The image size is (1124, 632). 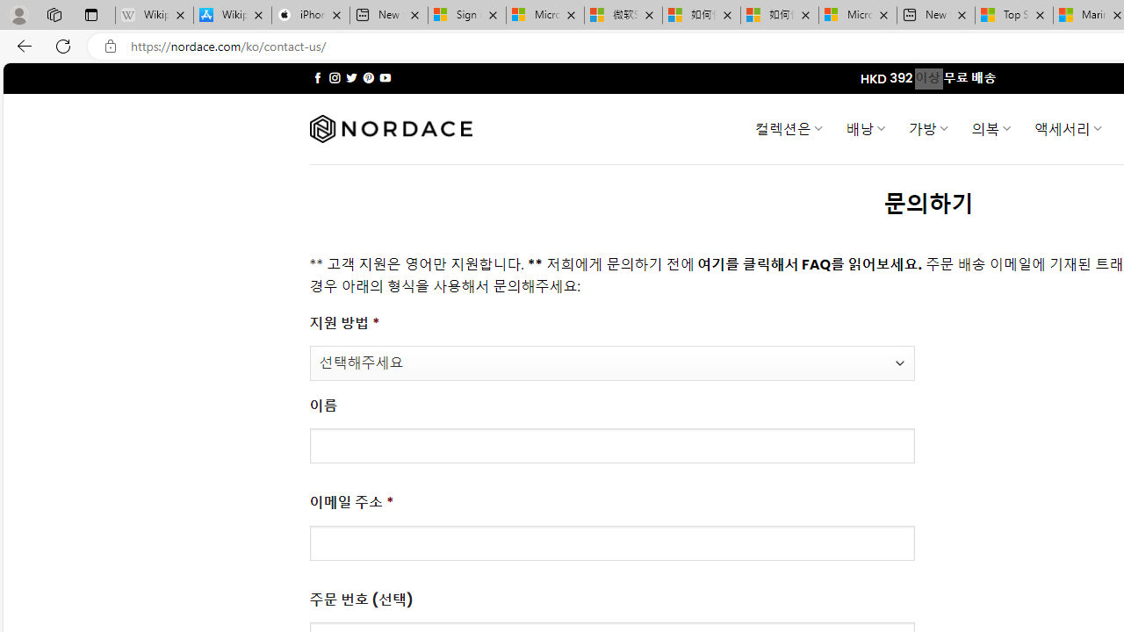 What do you see at coordinates (311, 16) in the screenshot?
I see `iPhone - Apple` at bounding box center [311, 16].